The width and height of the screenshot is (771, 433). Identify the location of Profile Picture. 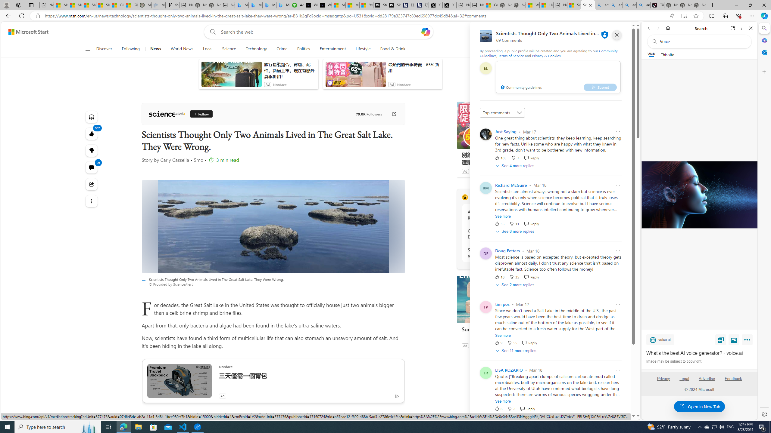
(485, 373).